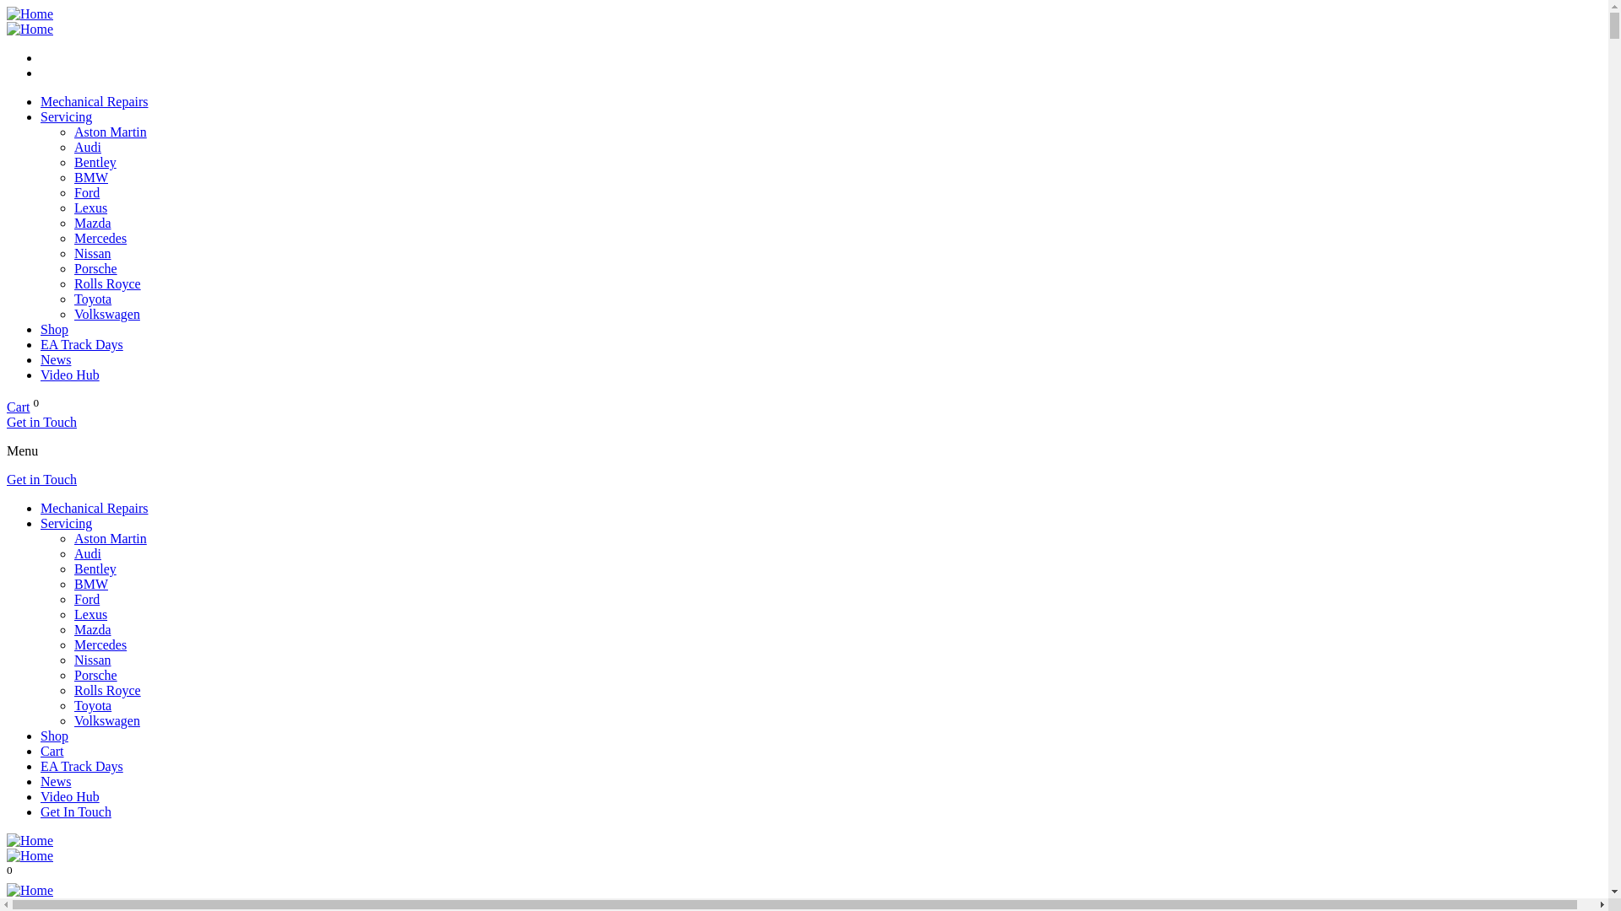 This screenshot has width=1621, height=911. Describe the element at coordinates (30, 856) in the screenshot. I see `E A Performance Logo EPS-01-White` at that location.